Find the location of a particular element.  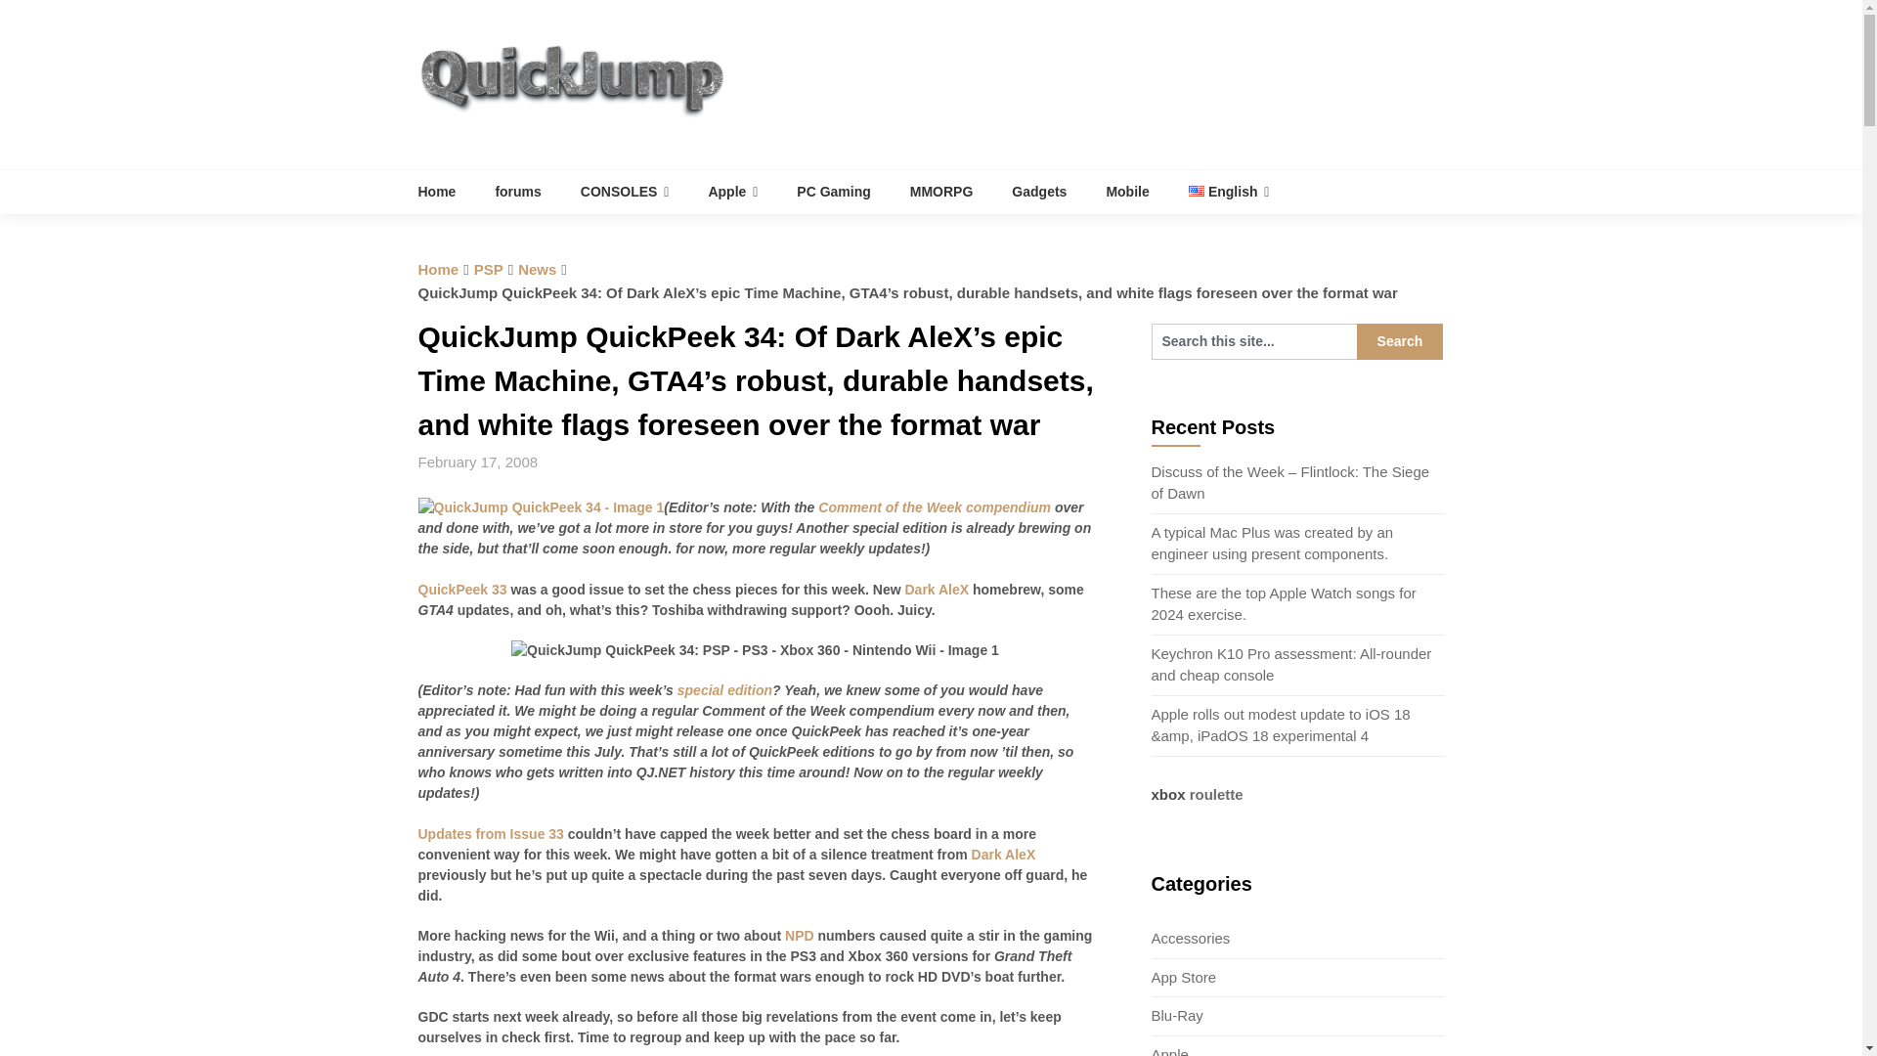

PSP homebrew developer is located at coordinates (937, 590).